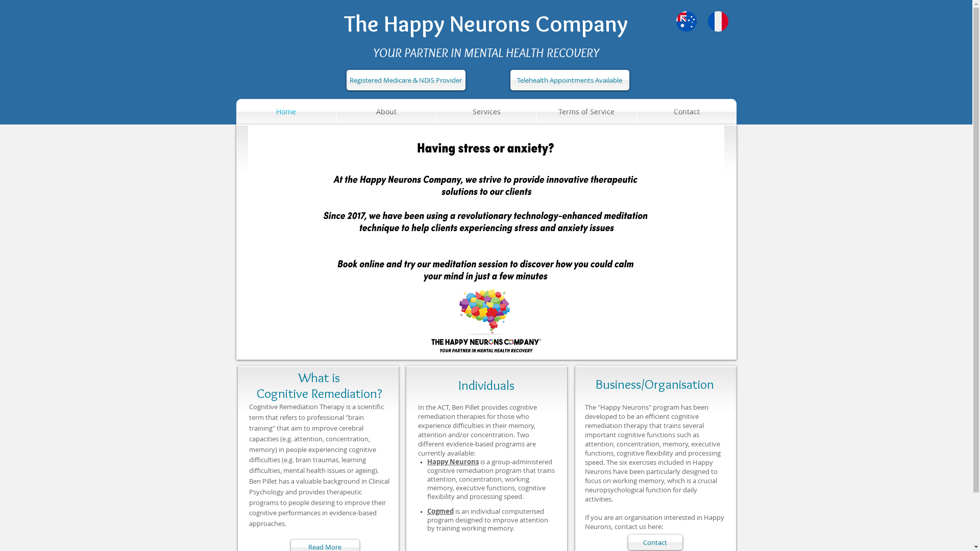  Describe the element at coordinates (655, 542) in the screenshot. I see `Contact` at that location.